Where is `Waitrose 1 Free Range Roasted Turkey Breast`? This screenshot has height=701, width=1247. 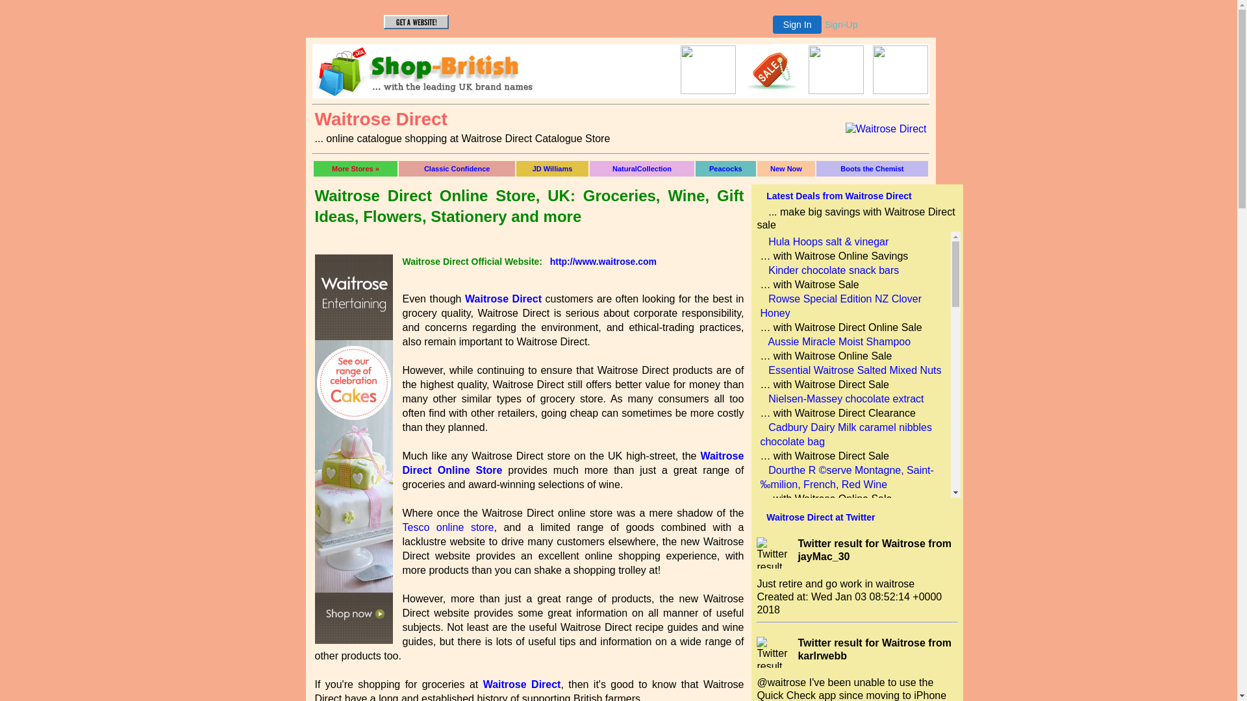
Waitrose 1 Free Range Roasted Turkey Breast is located at coordinates (838, 549).